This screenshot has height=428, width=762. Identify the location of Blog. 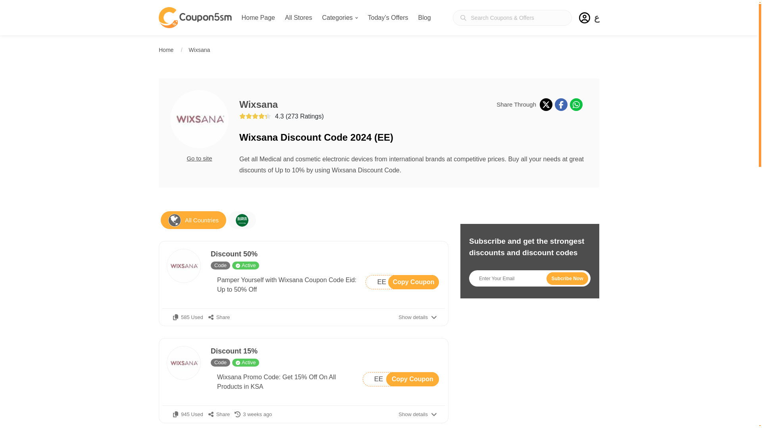
(425, 17).